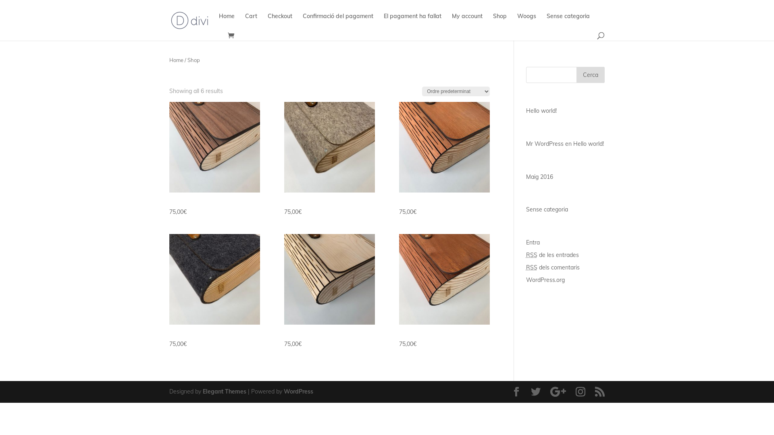  What do you see at coordinates (552, 255) in the screenshot?
I see `RSS de les entrades` at bounding box center [552, 255].